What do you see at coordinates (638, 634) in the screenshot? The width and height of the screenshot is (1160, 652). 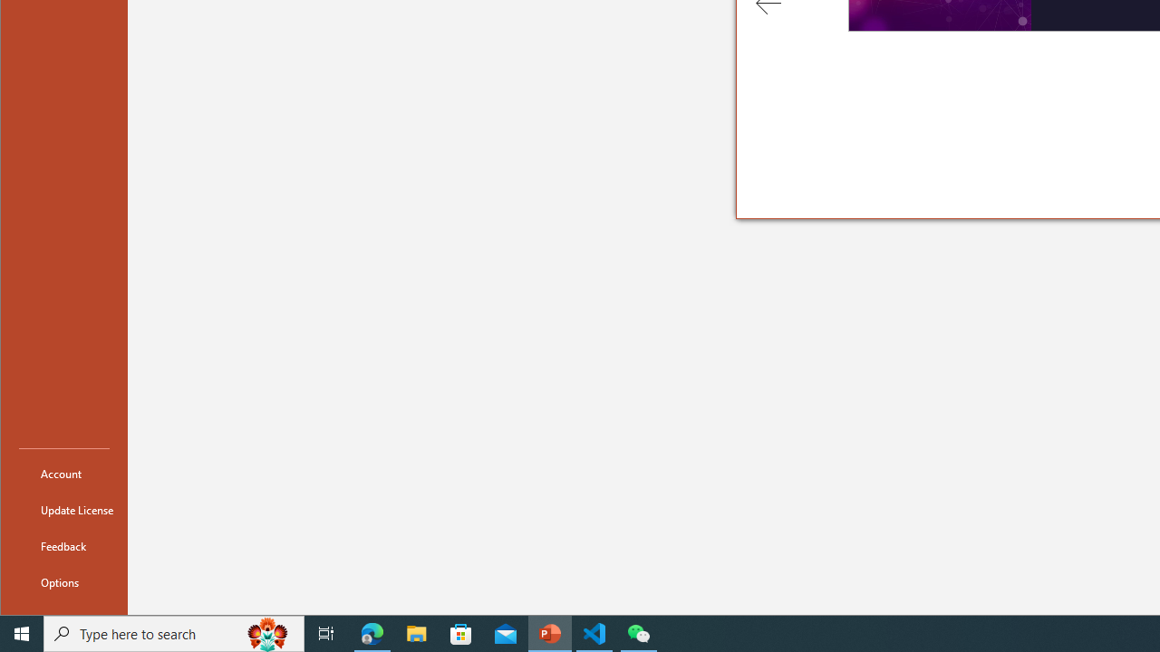 I see `WeChat - 1 running window` at bounding box center [638, 634].